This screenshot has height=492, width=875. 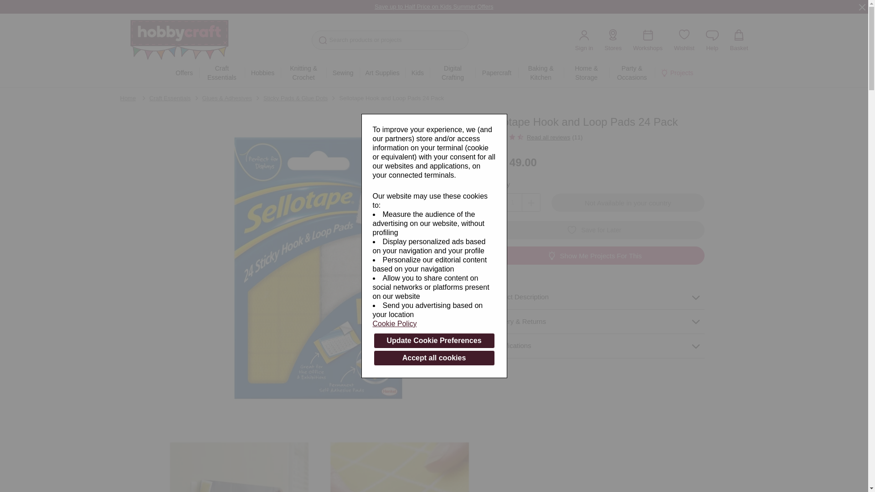 What do you see at coordinates (739, 40) in the screenshot?
I see `View your Basket` at bounding box center [739, 40].